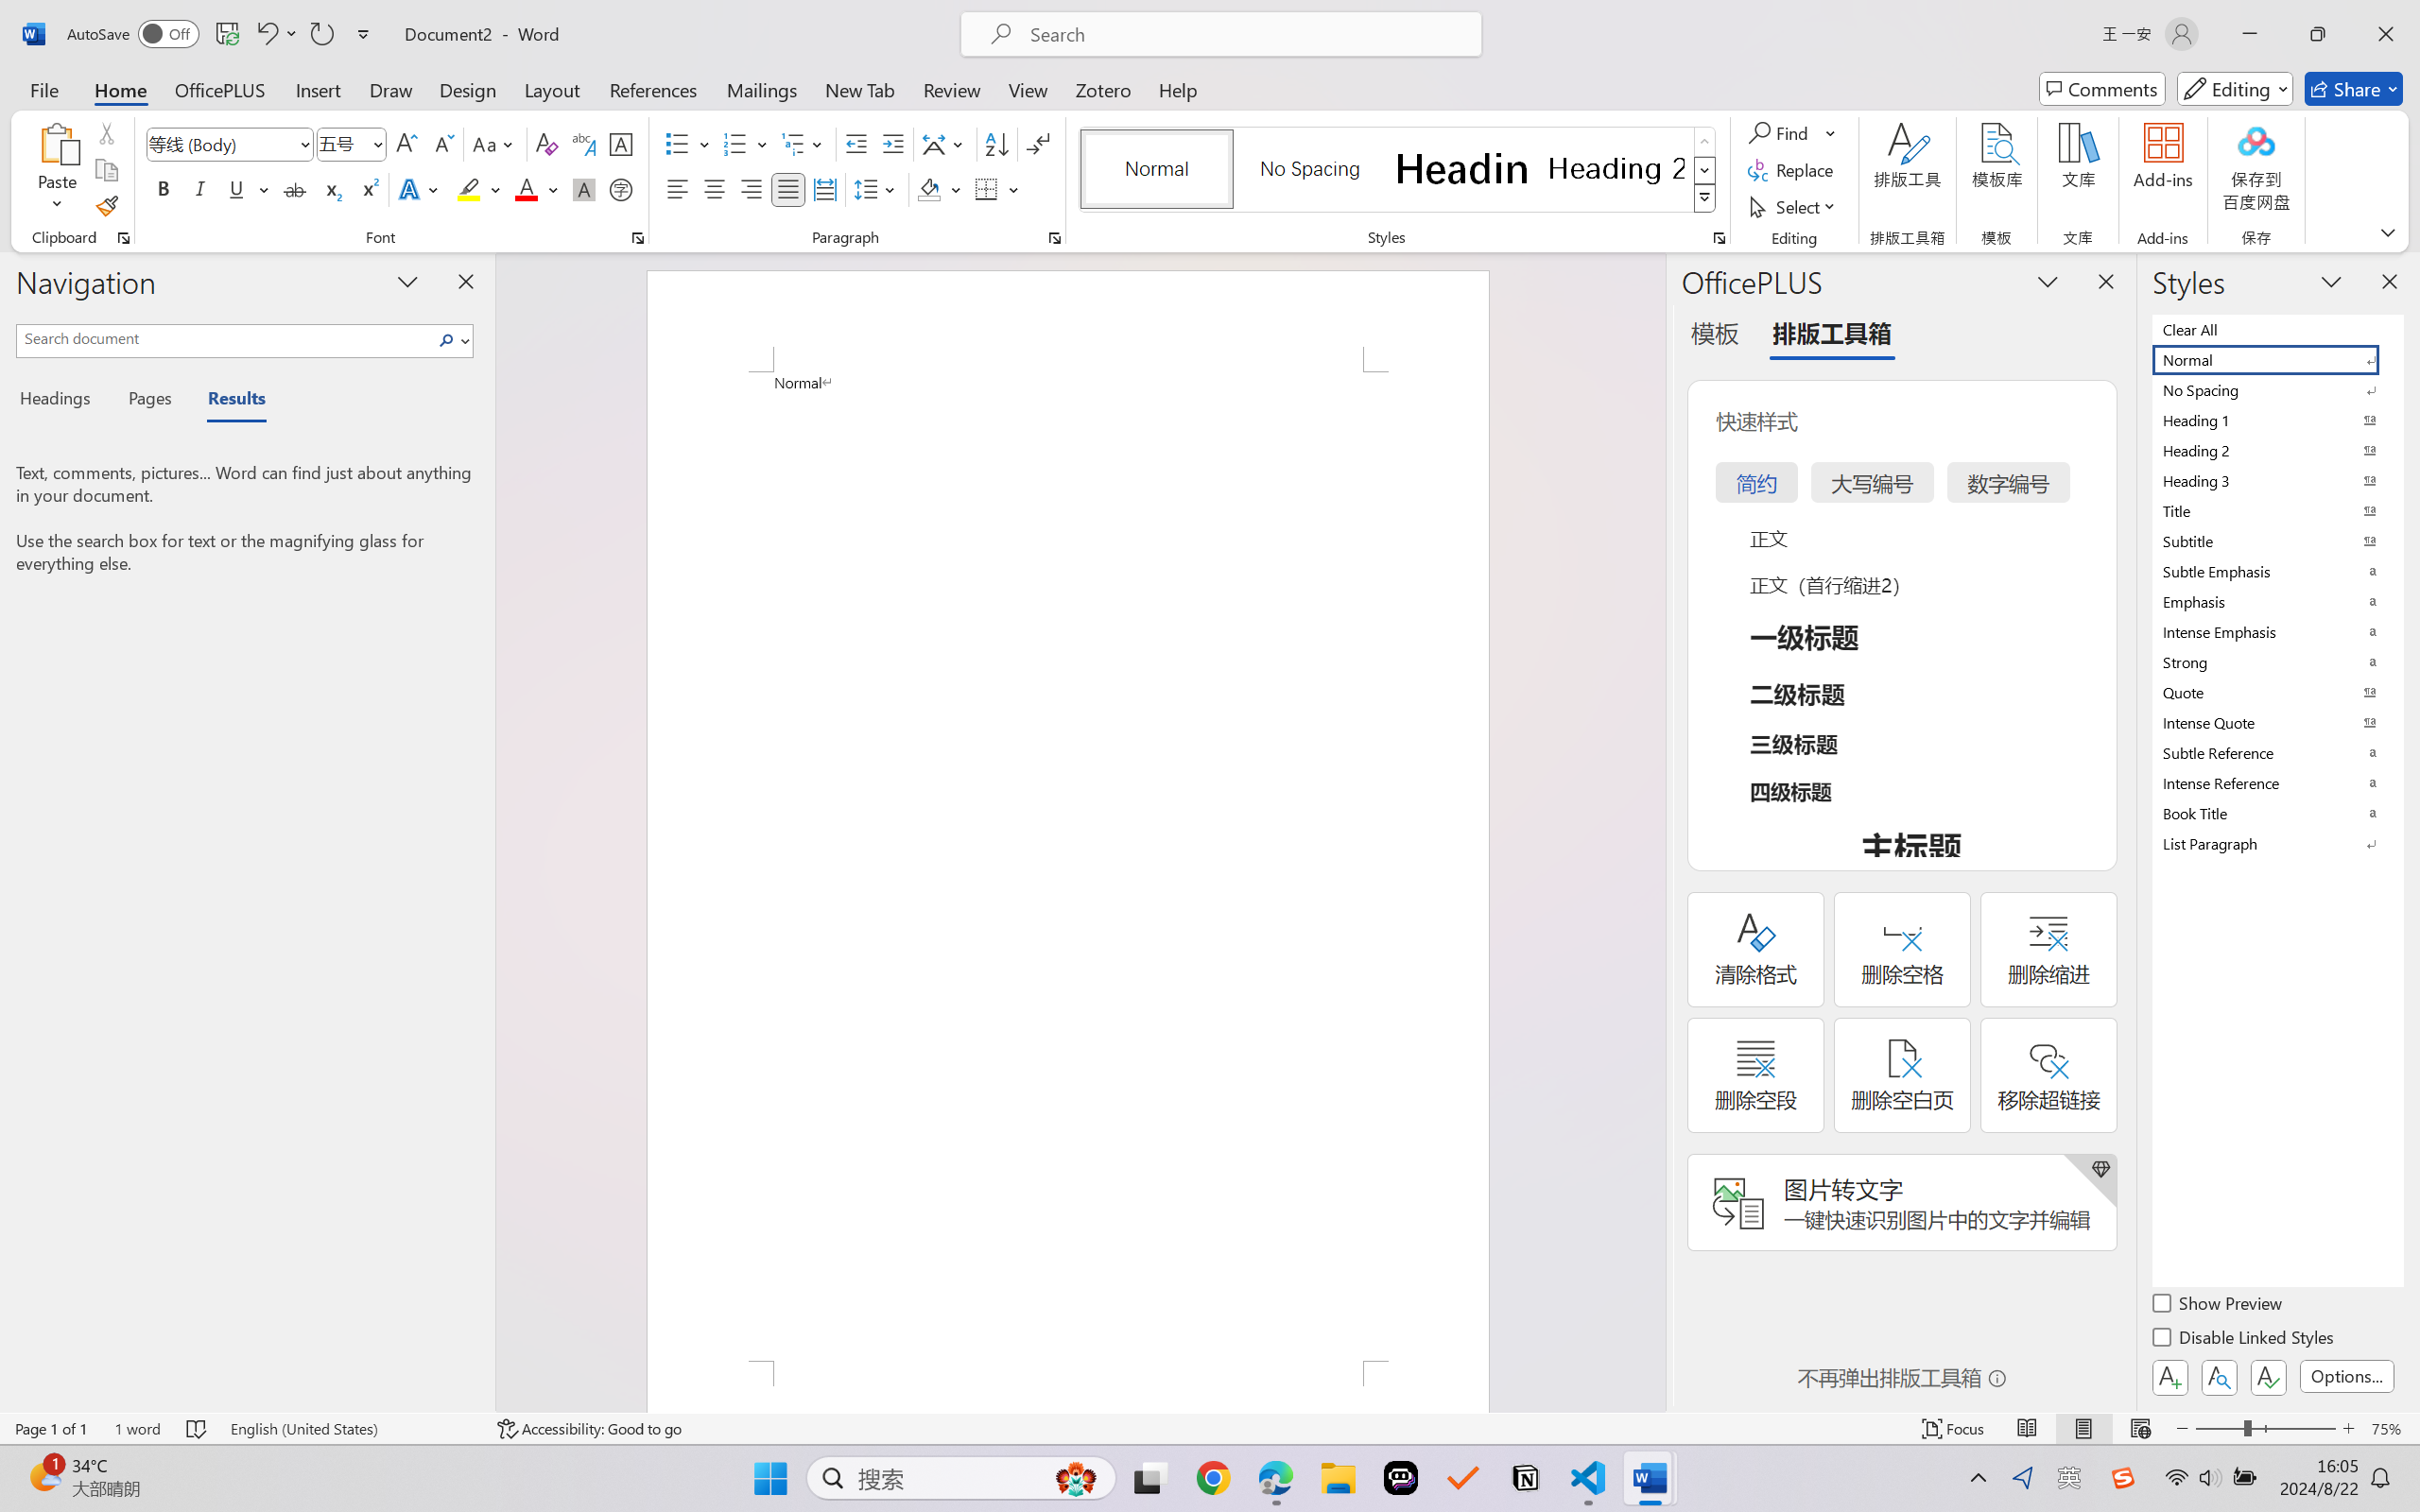  Describe the element at coordinates (688, 144) in the screenshot. I see `Bullets` at that location.